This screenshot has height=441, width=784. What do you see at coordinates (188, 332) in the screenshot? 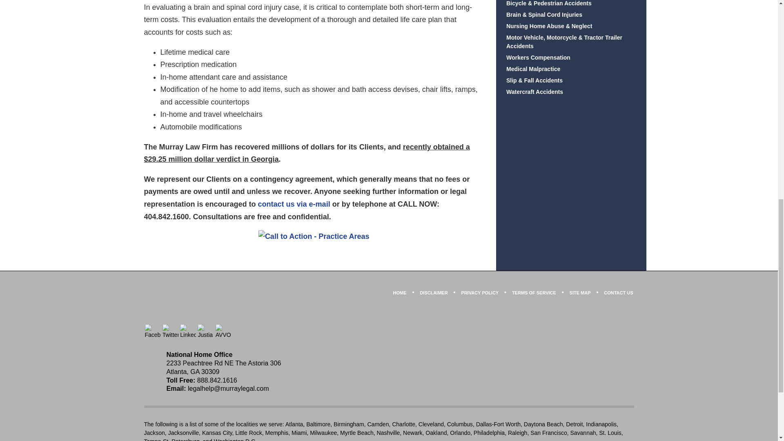
I see `LinkedIn` at bounding box center [188, 332].